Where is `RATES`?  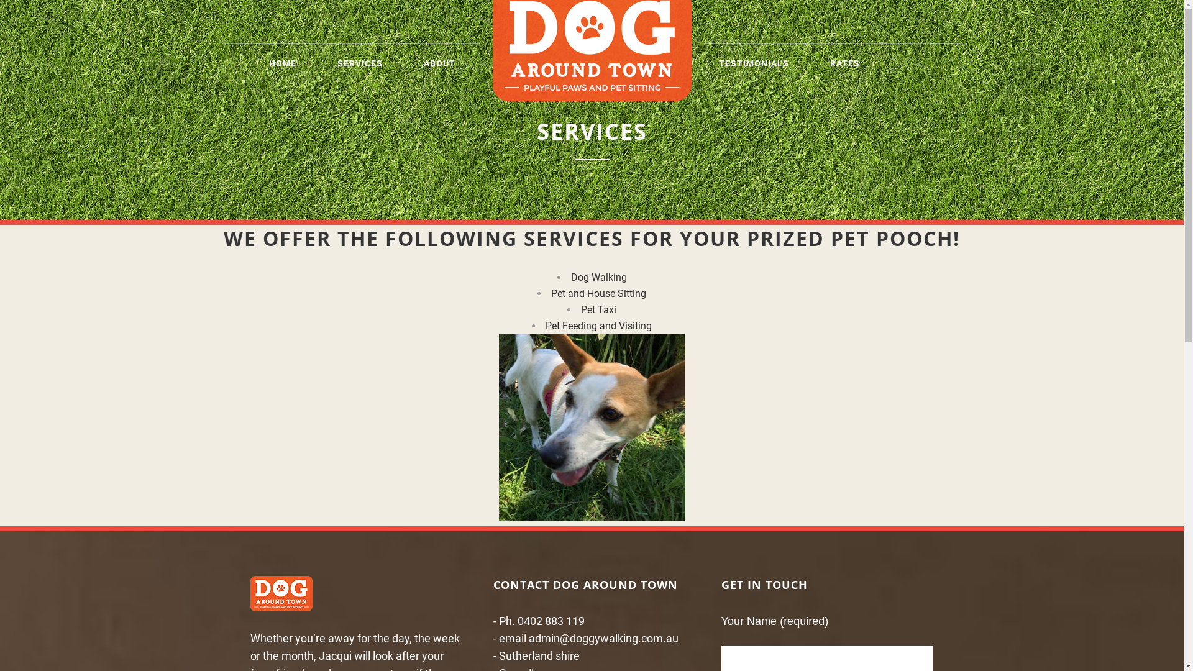 RATES is located at coordinates (844, 63).